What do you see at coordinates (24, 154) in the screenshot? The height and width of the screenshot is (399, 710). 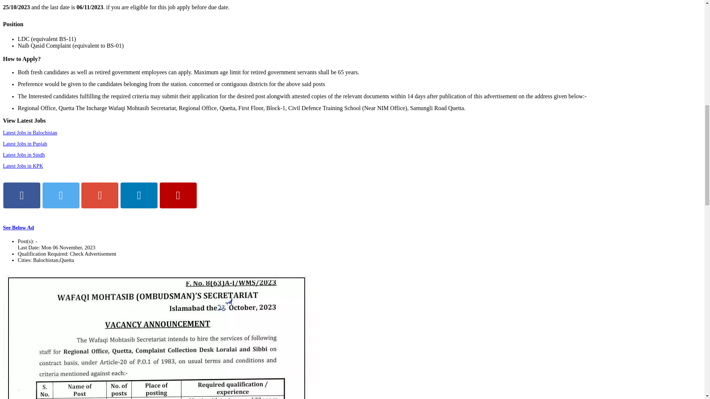 I see `Latest Jobs in Sindh` at bounding box center [24, 154].